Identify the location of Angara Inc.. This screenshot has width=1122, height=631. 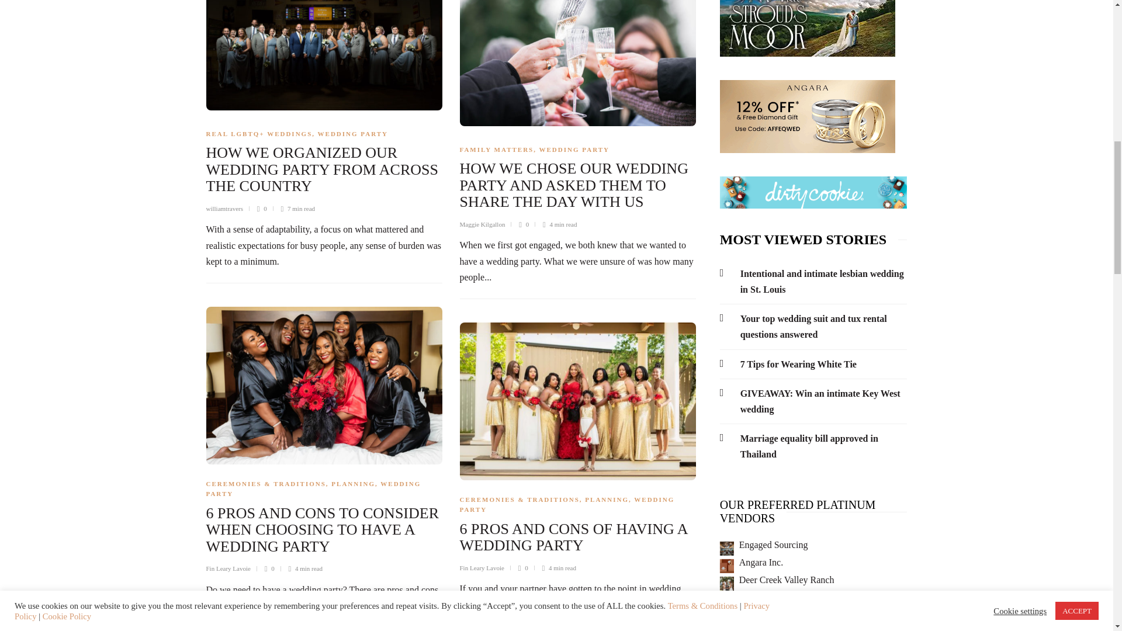
(761, 562).